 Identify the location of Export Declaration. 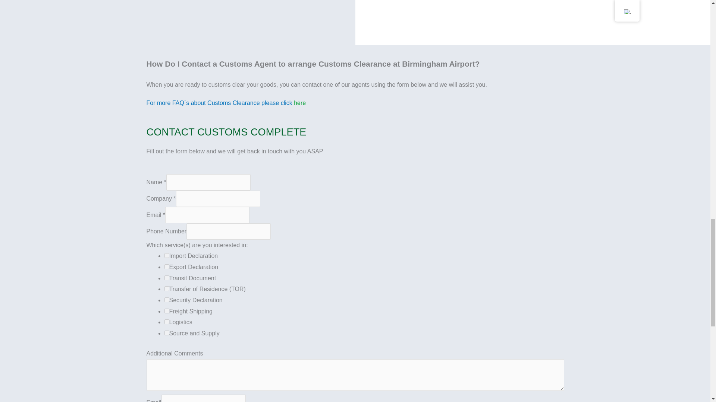
(166, 267).